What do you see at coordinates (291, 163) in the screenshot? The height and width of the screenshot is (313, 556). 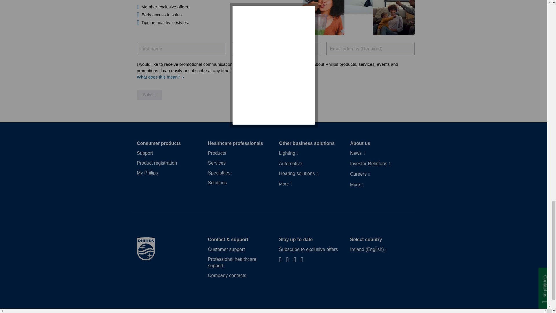 I see `Automotive` at bounding box center [291, 163].